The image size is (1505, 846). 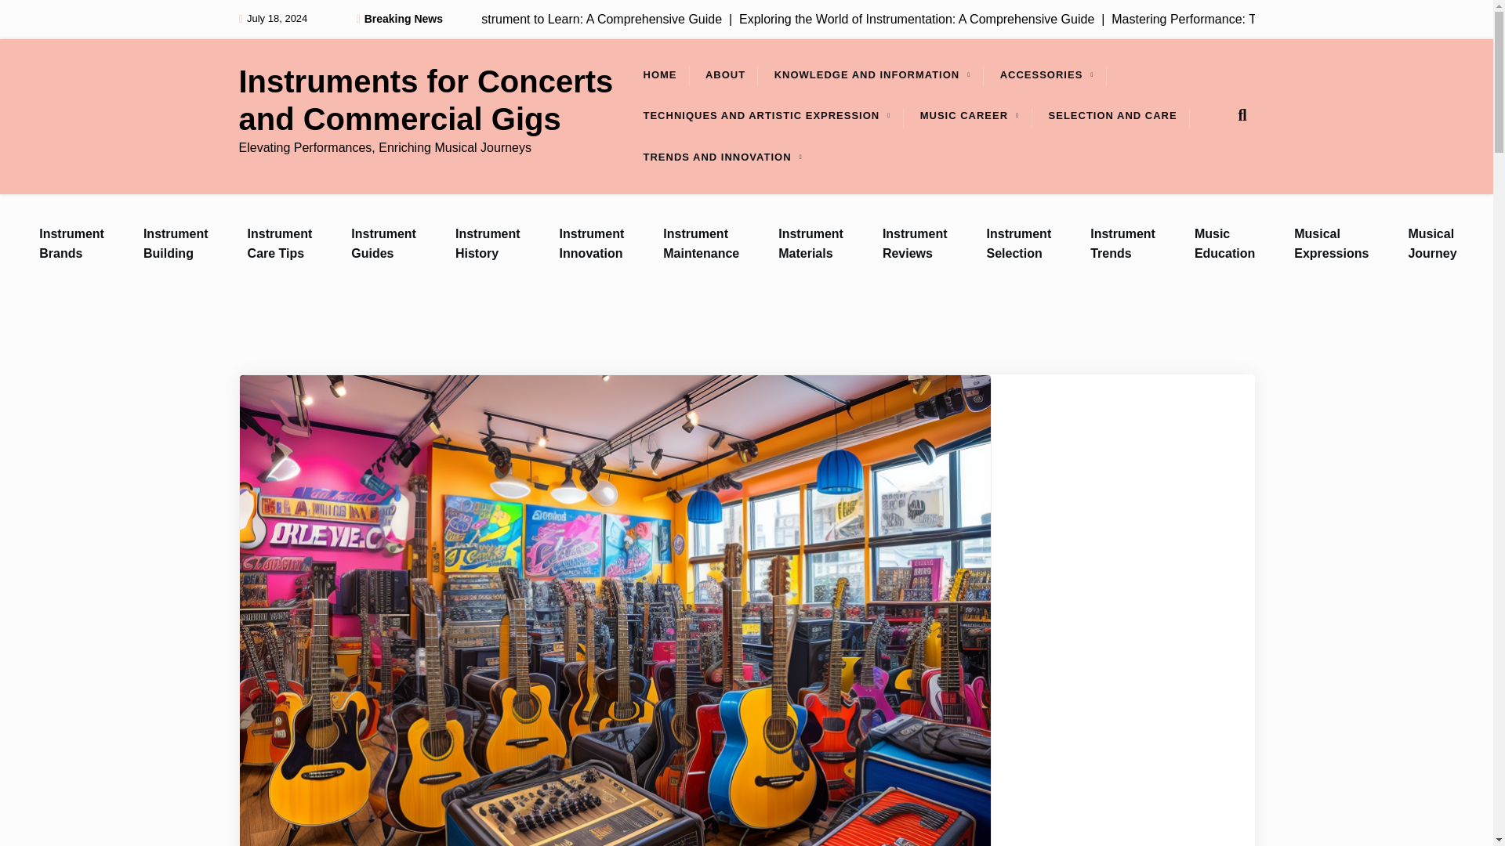 What do you see at coordinates (725, 75) in the screenshot?
I see `ABOUT` at bounding box center [725, 75].